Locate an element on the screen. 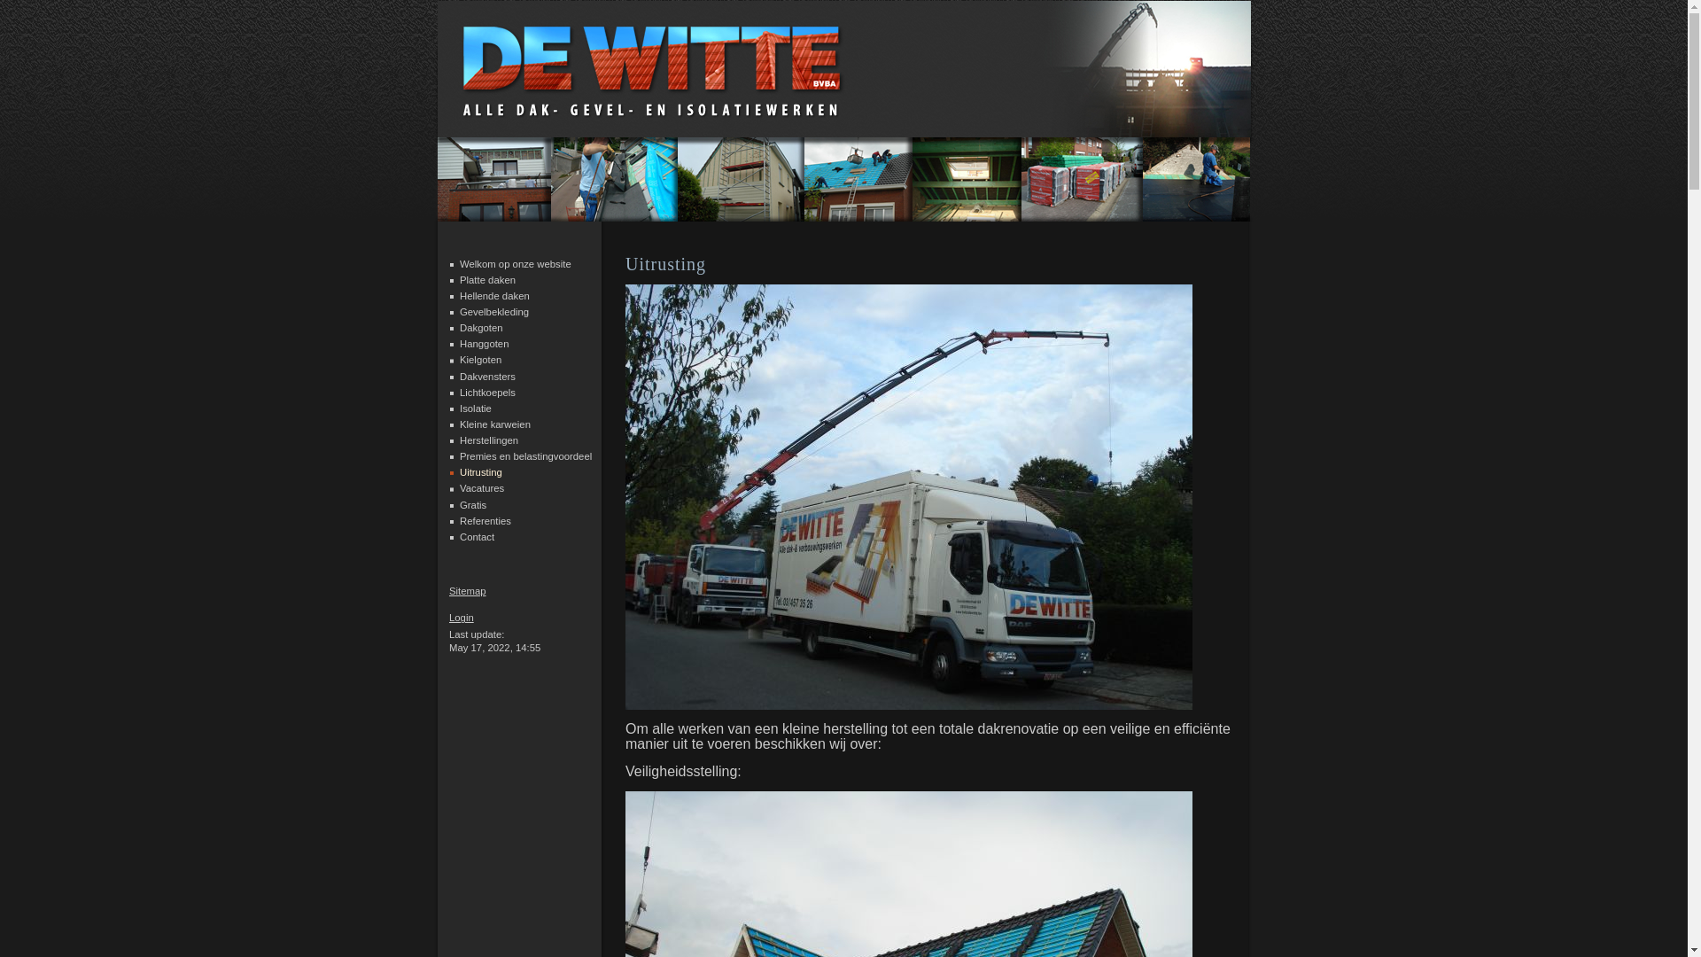  Kleine karweien is located at coordinates (495, 424).